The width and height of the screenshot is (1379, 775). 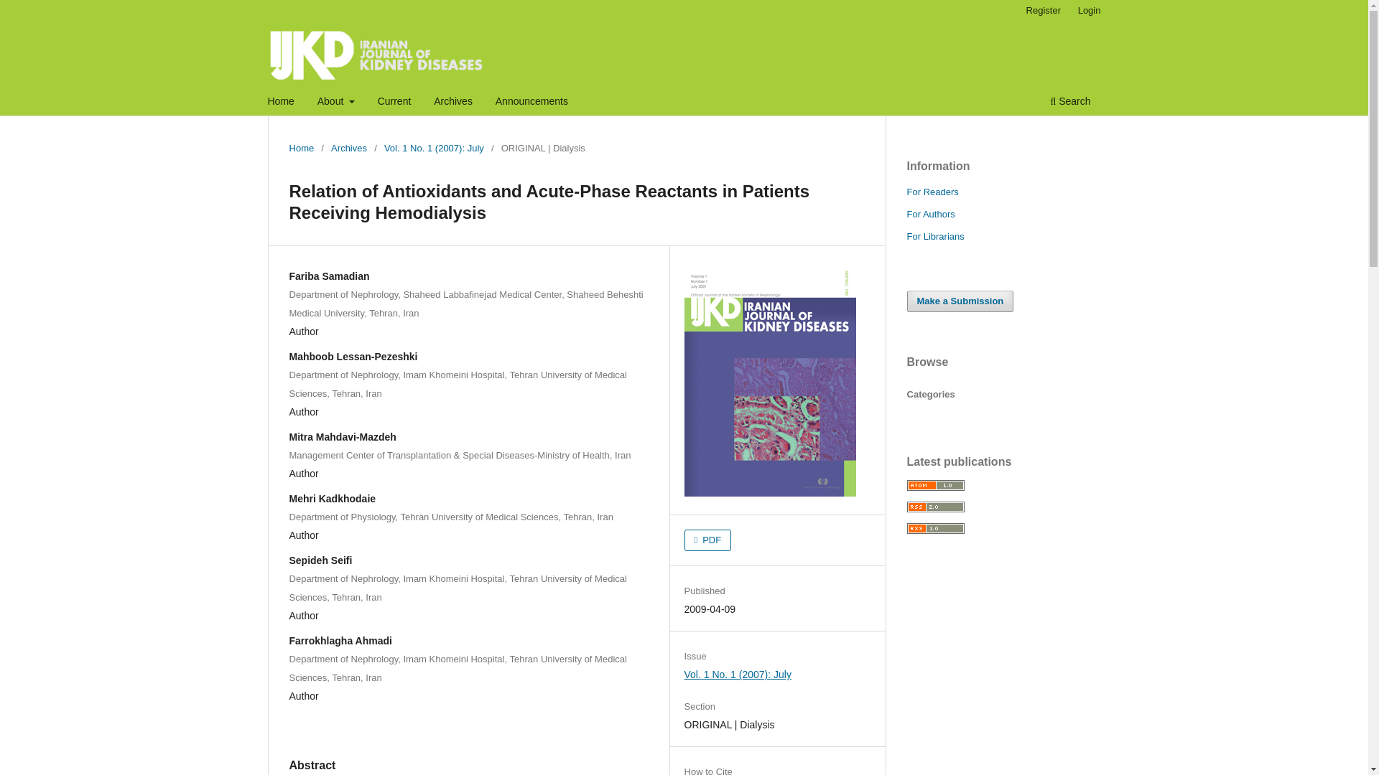 I want to click on Home, so click(x=281, y=103).